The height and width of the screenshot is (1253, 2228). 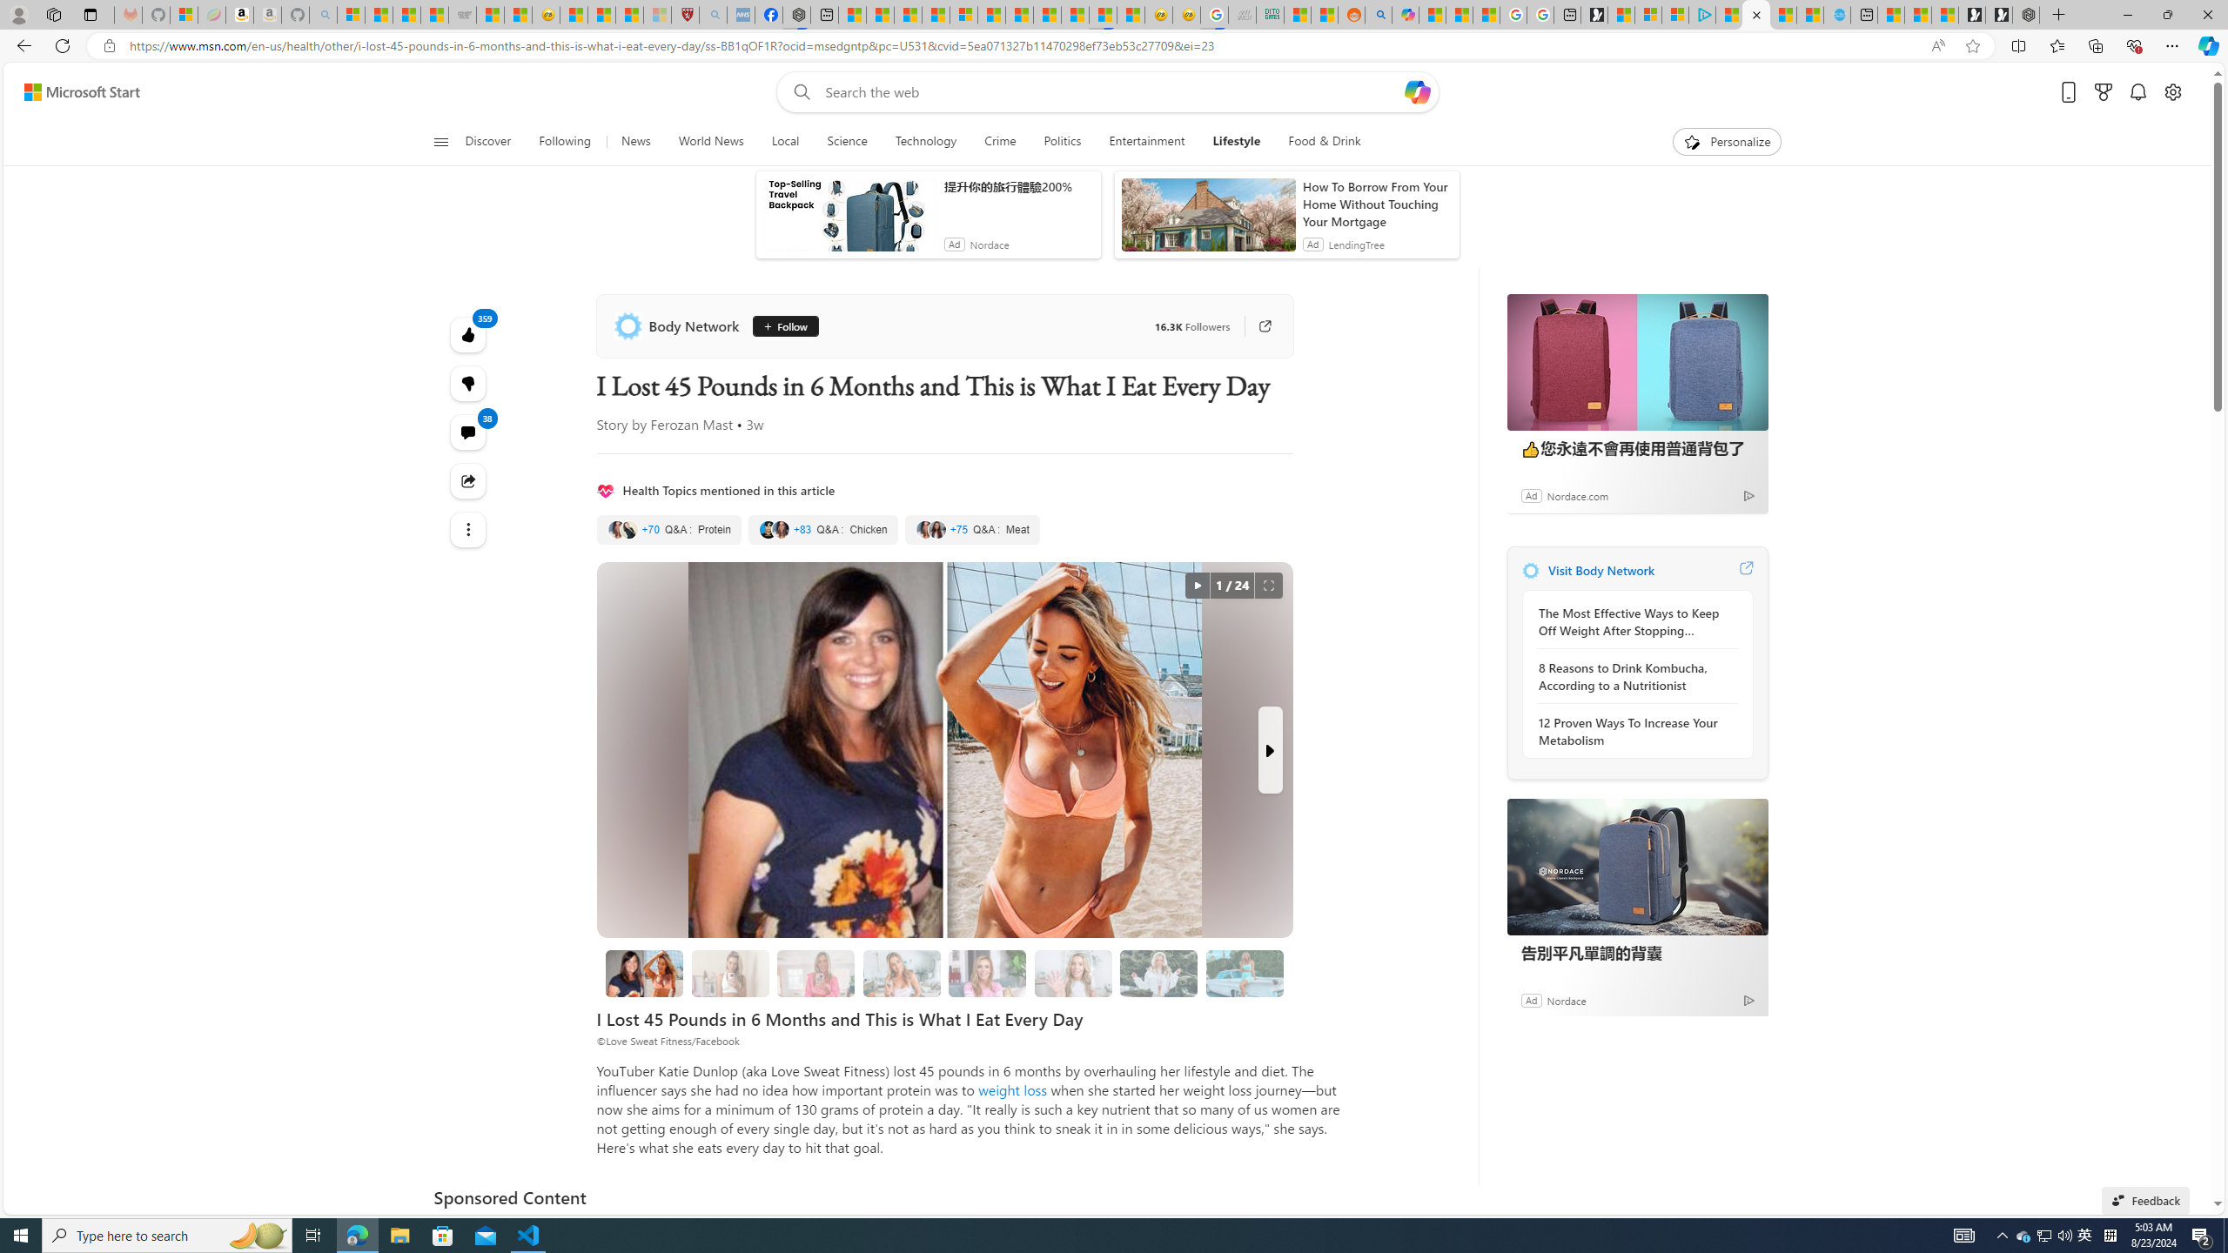 I want to click on 8 Reasons to Drink Kombucha, According to a Nutritionist, so click(x=1633, y=676).